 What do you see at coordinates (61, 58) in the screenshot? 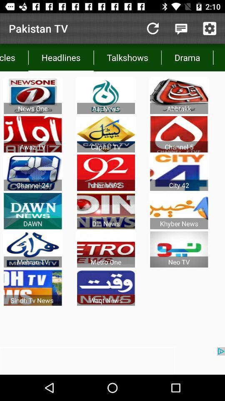
I see `click icon next to articles` at bounding box center [61, 58].